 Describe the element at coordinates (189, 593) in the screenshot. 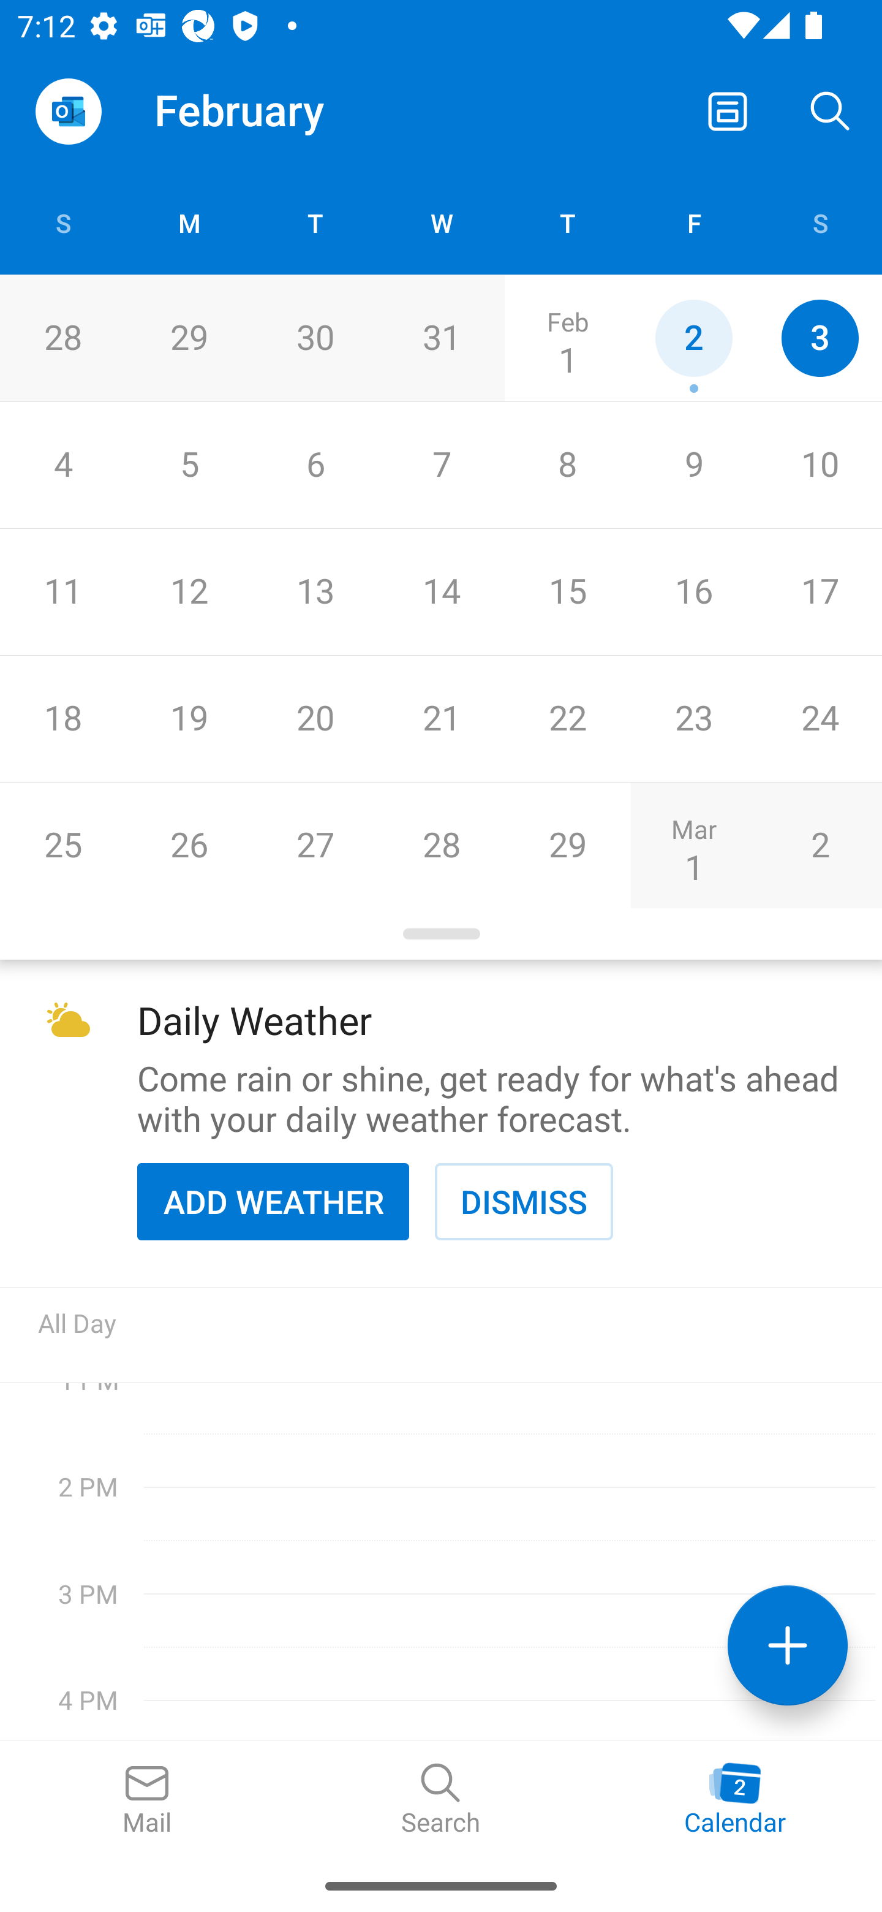

I see `12 Monday, February 12` at that location.